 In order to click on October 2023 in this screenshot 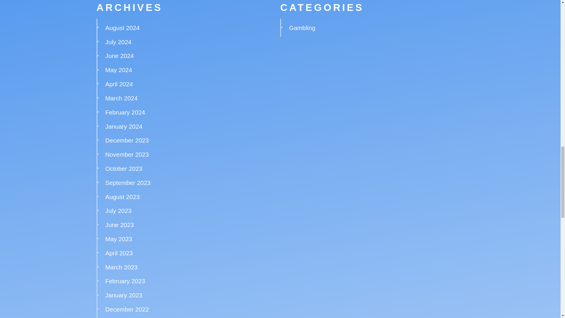, I will do `click(124, 168)`.